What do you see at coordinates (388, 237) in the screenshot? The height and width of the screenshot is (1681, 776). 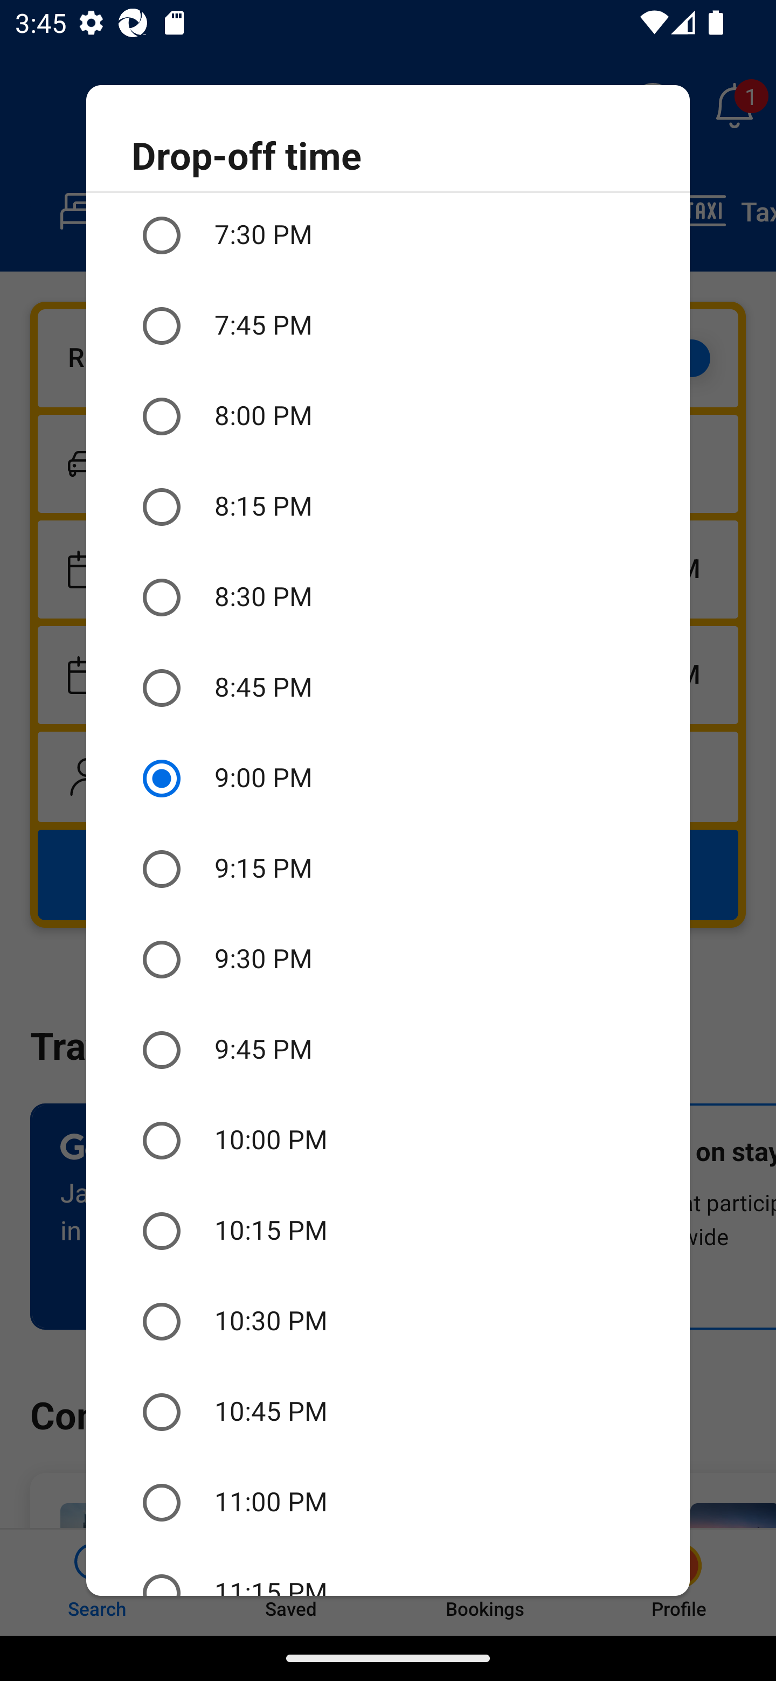 I see `7:30 PM` at bounding box center [388, 237].